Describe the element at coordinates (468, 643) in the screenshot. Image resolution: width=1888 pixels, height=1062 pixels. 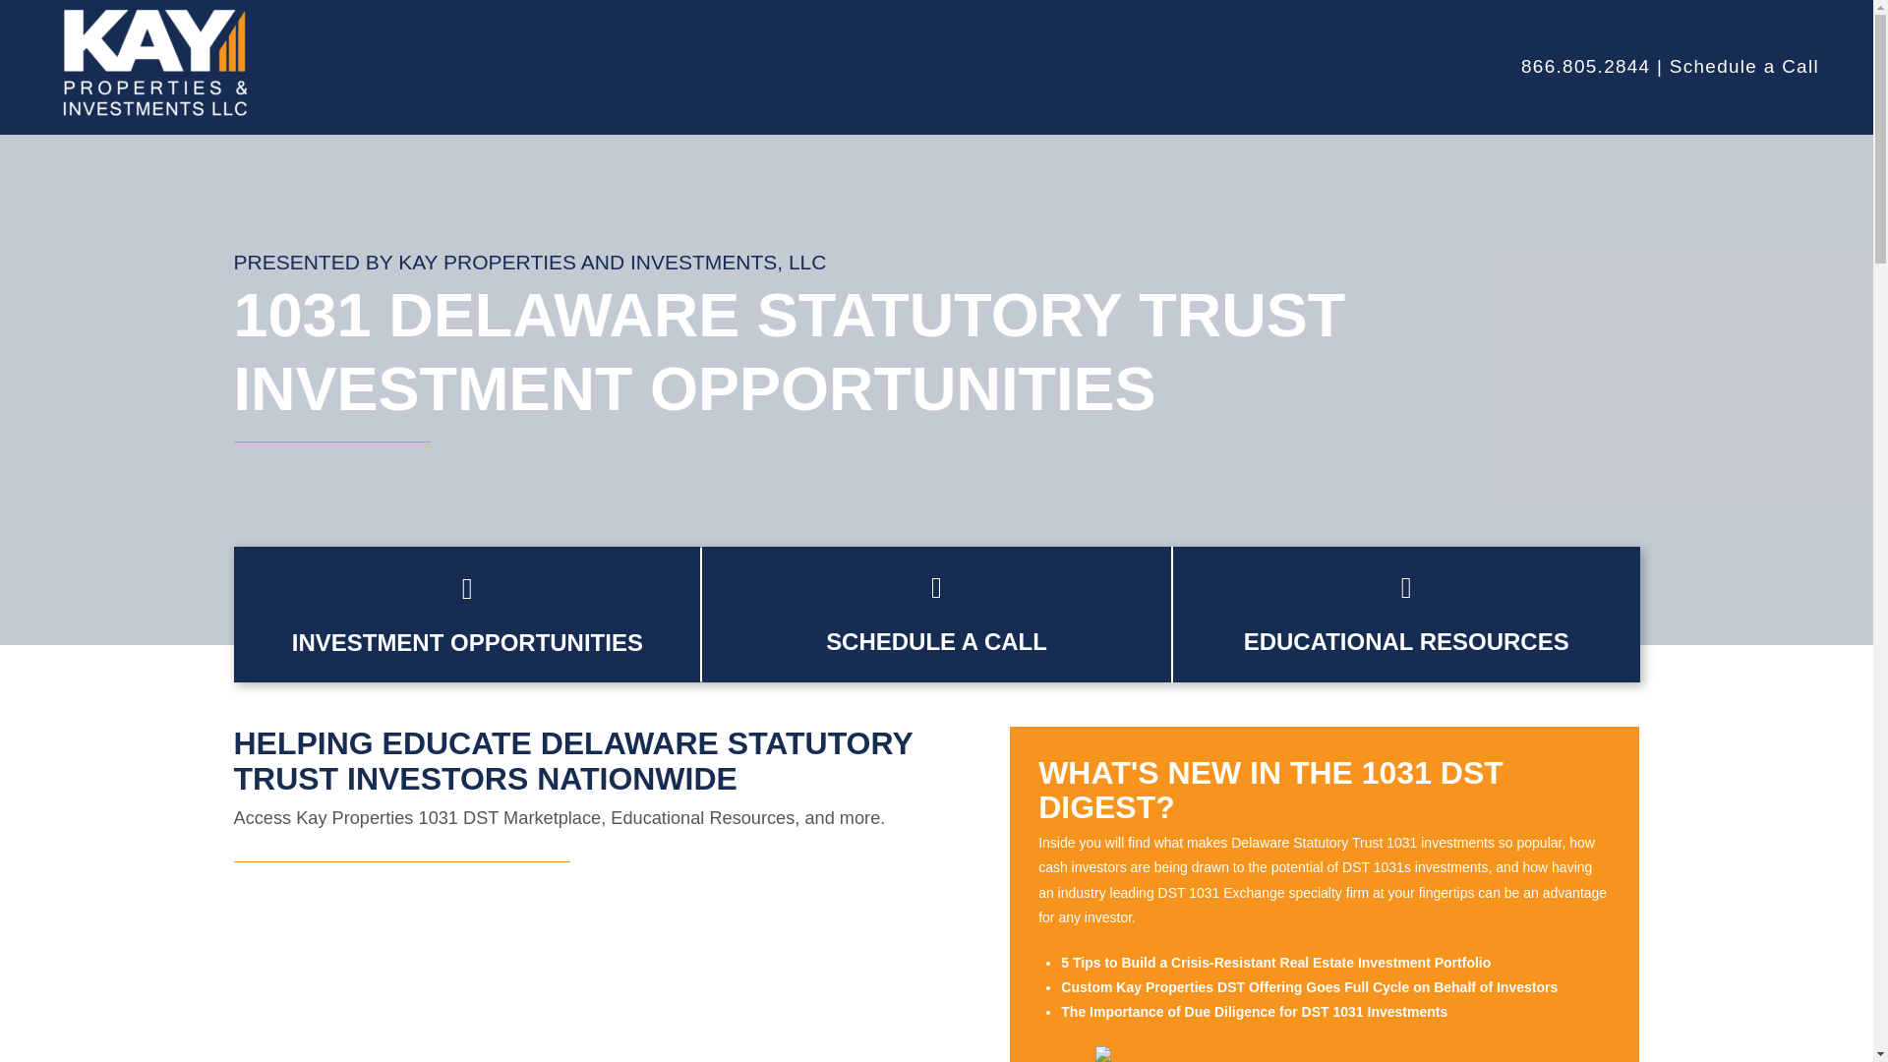
I see `INVESTMENT OPPORTUNITIES` at that location.